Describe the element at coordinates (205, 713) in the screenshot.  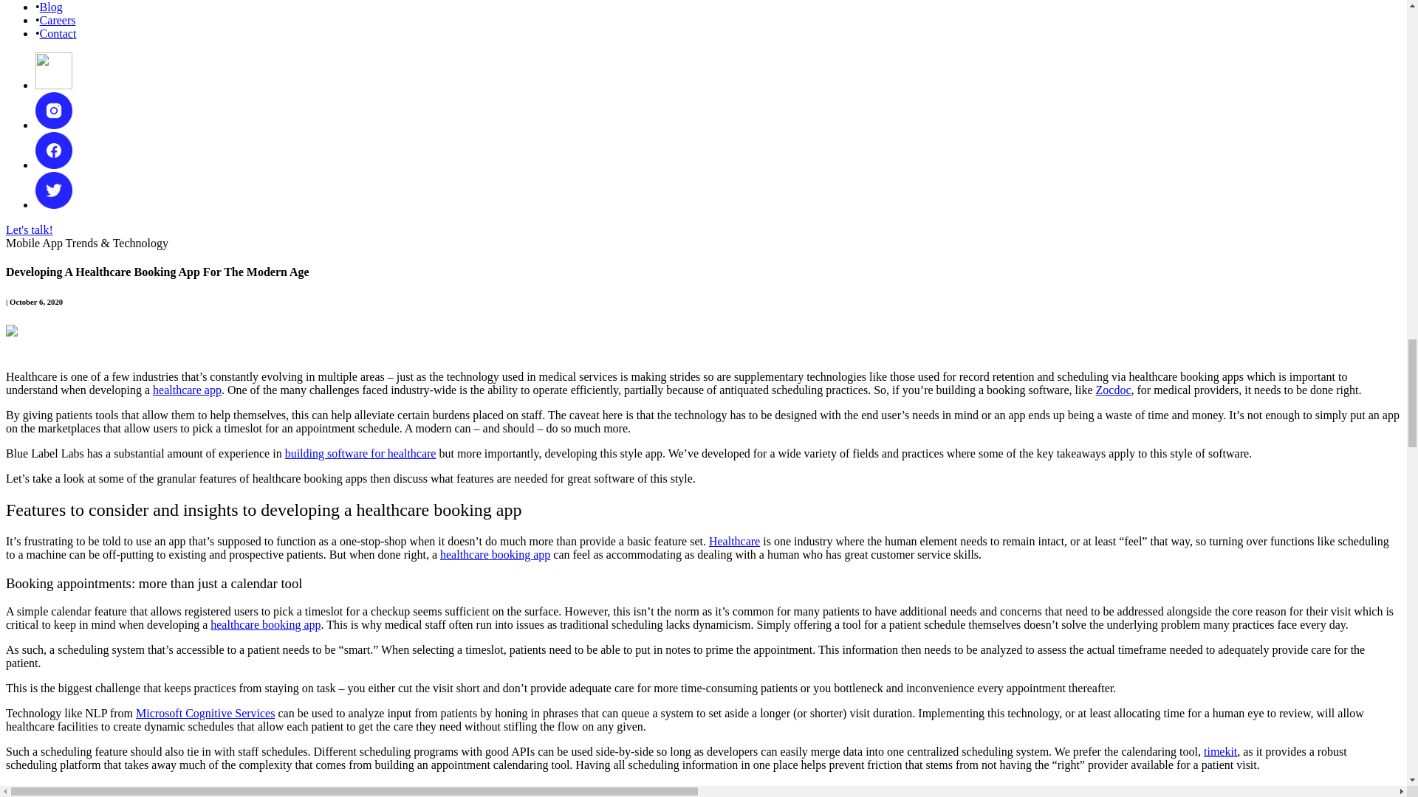
I see `Microsoft Cognitive Services` at that location.